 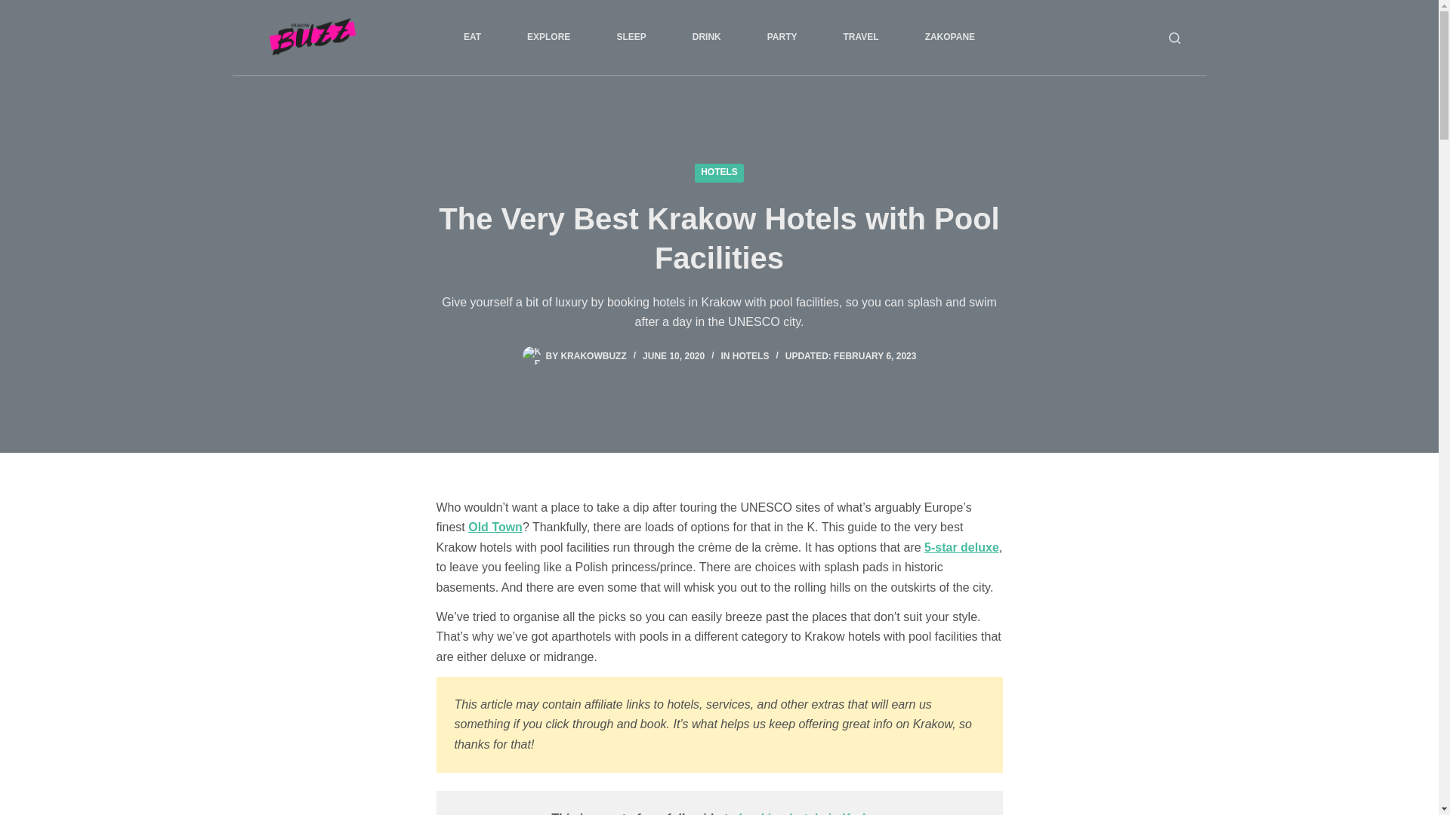 What do you see at coordinates (719, 173) in the screenshot?
I see `HOTELS` at bounding box center [719, 173].